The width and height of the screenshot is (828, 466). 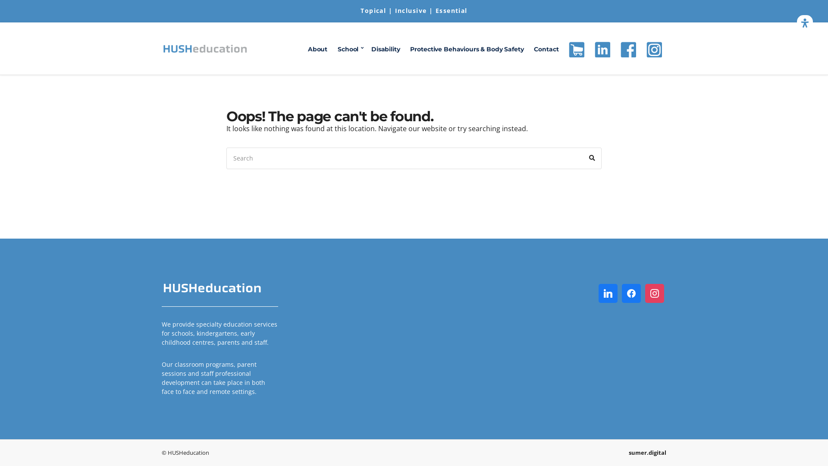 What do you see at coordinates (546, 50) in the screenshot?
I see `Contact` at bounding box center [546, 50].